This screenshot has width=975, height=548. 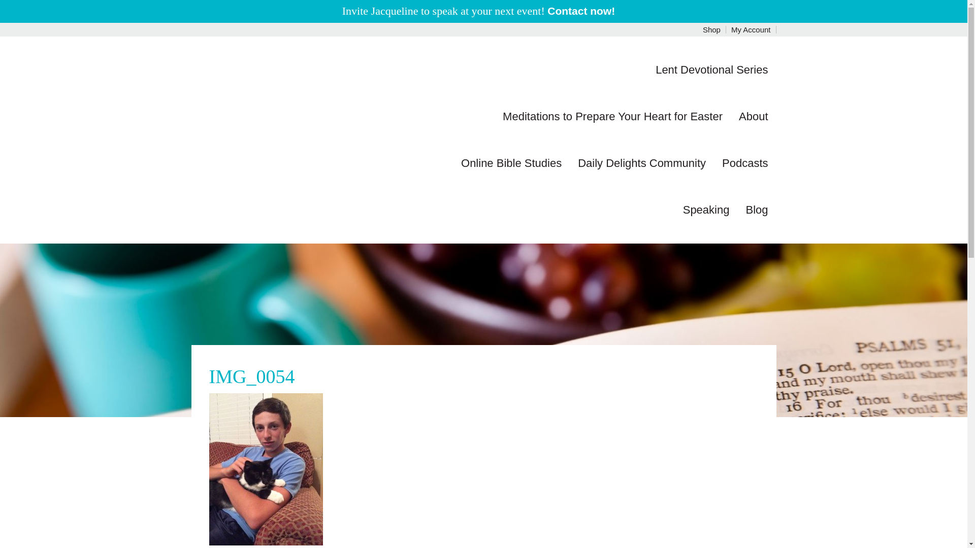 What do you see at coordinates (744, 163) in the screenshot?
I see `Podcasts` at bounding box center [744, 163].